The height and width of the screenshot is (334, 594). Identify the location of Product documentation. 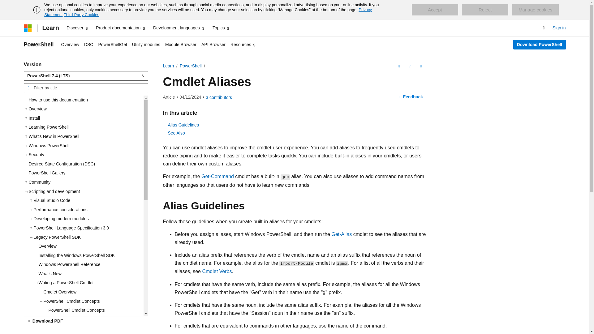
(121, 28).